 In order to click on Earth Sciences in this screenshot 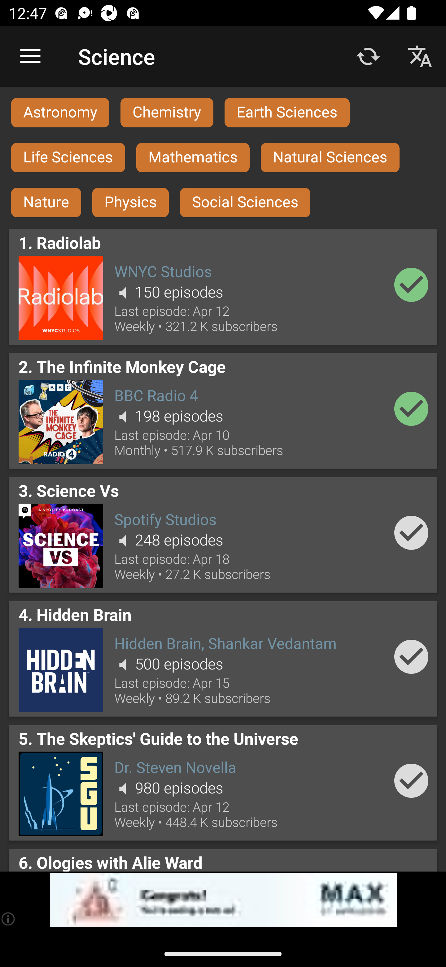, I will do `click(287, 113)`.